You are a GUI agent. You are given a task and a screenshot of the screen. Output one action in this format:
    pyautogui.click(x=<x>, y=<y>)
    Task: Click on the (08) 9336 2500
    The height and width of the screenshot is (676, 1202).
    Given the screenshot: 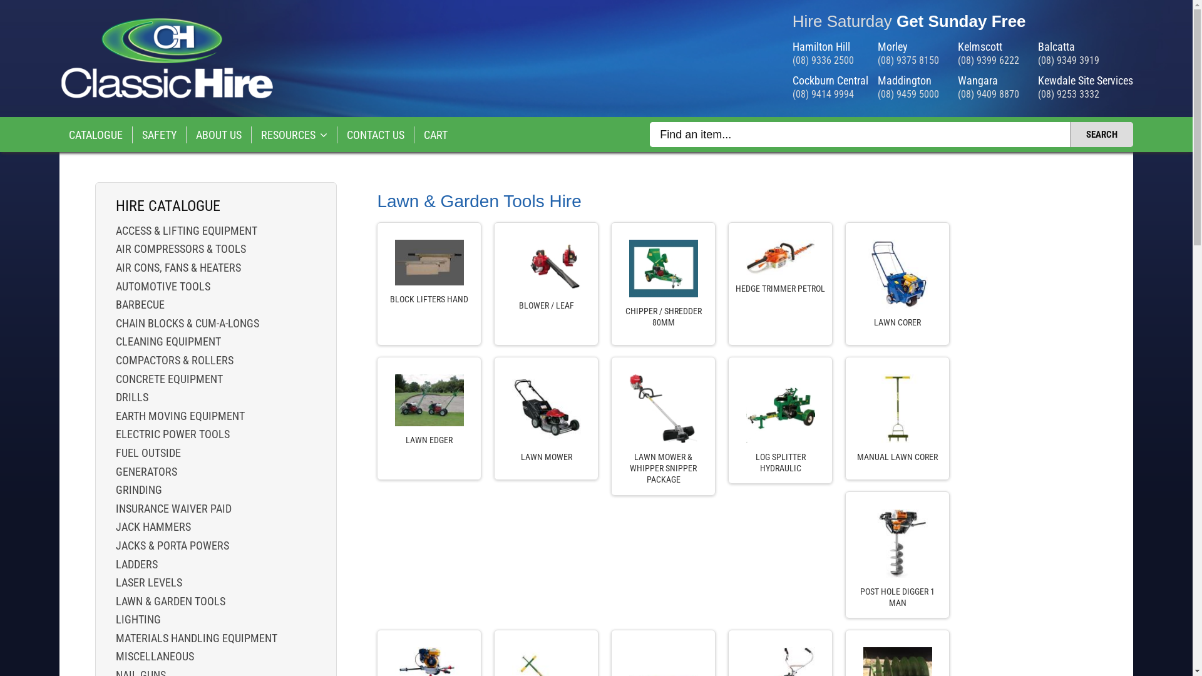 What is the action you would take?
    pyautogui.click(x=823, y=60)
    